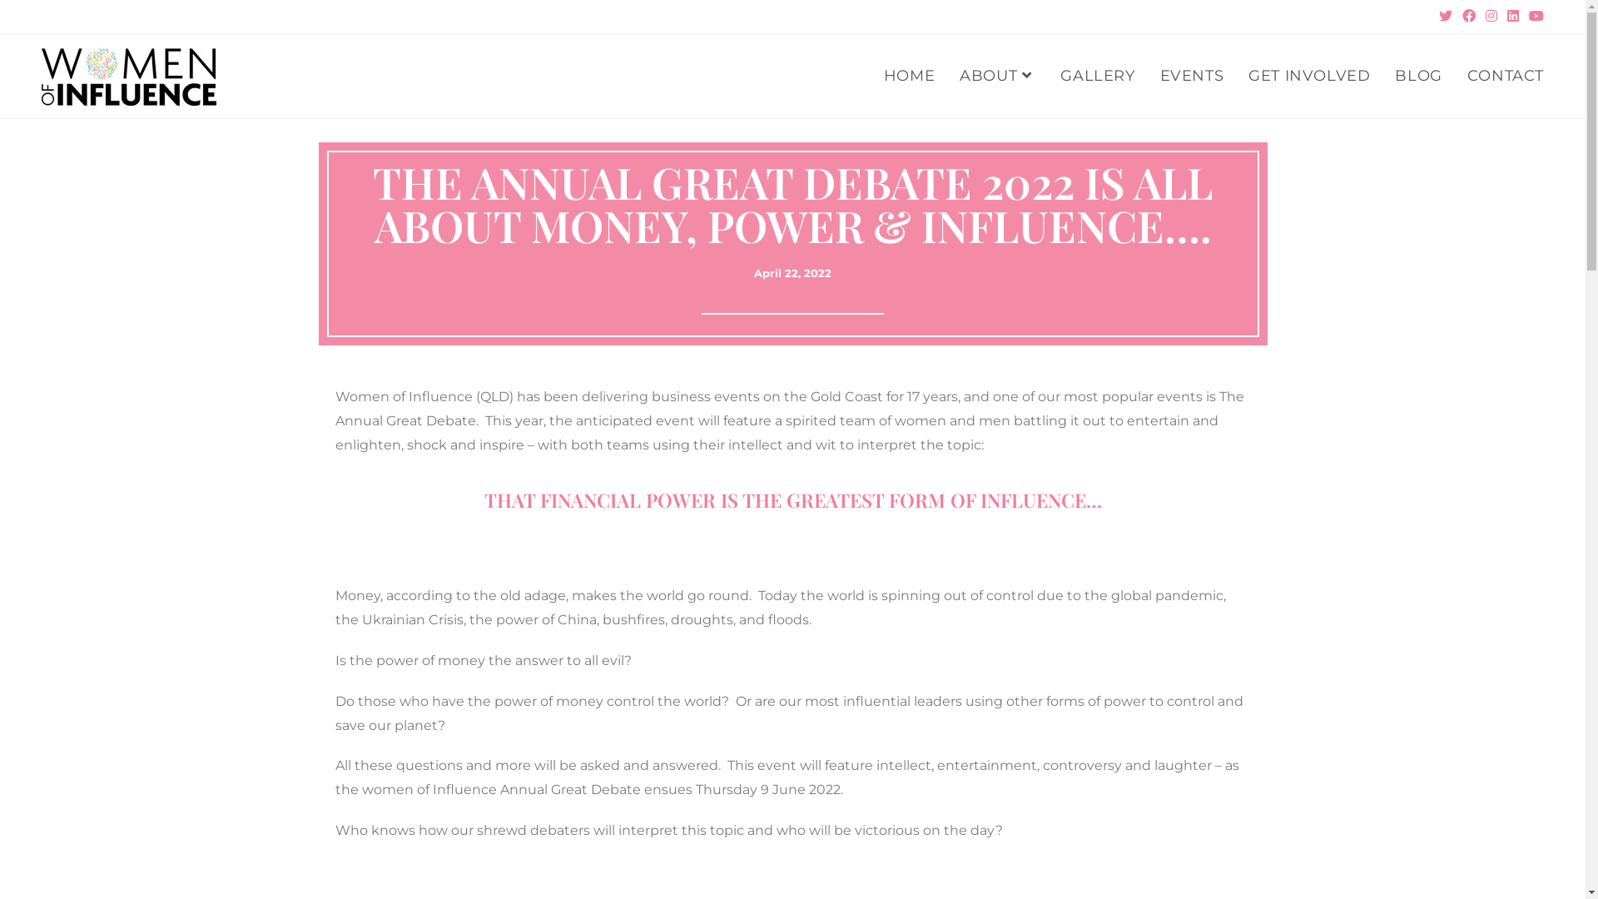 This screenshot has height=899, width=1598. What do you see at coordinates (792, 273) in the screenshot?
I see `April 22, 2022` at bounding box center [792, 273].